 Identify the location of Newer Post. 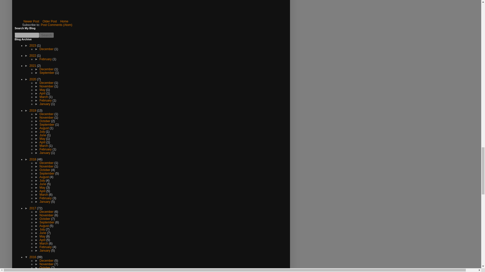
(31, 21).